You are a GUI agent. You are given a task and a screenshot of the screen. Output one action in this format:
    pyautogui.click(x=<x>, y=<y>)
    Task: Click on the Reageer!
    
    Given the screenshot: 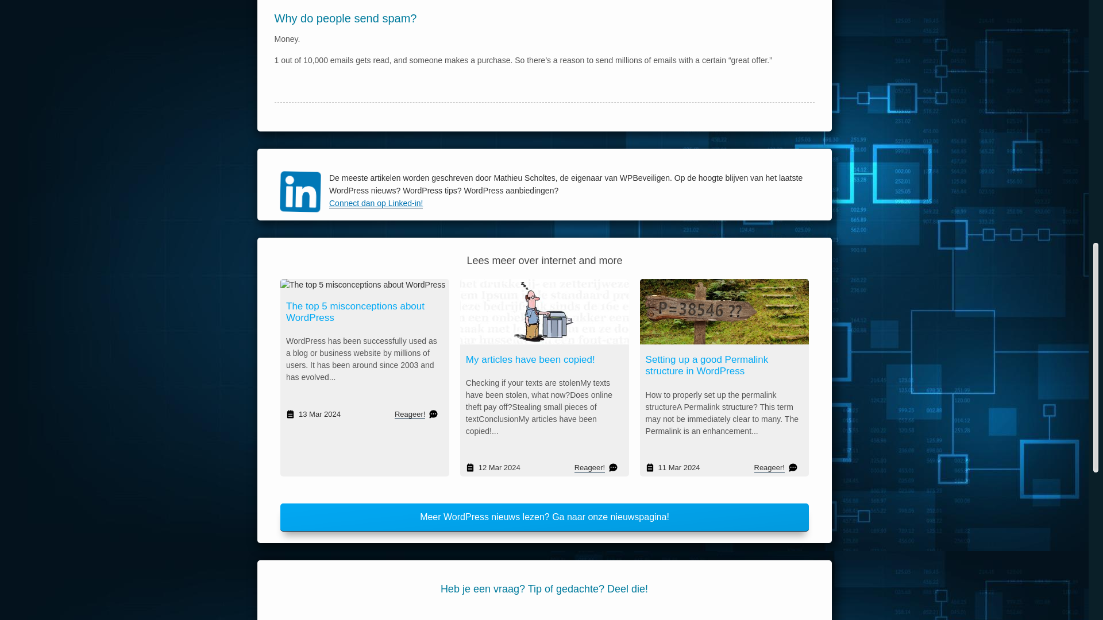 What is the action you would take?
    pyautogui.click(x=769, y=467)
    